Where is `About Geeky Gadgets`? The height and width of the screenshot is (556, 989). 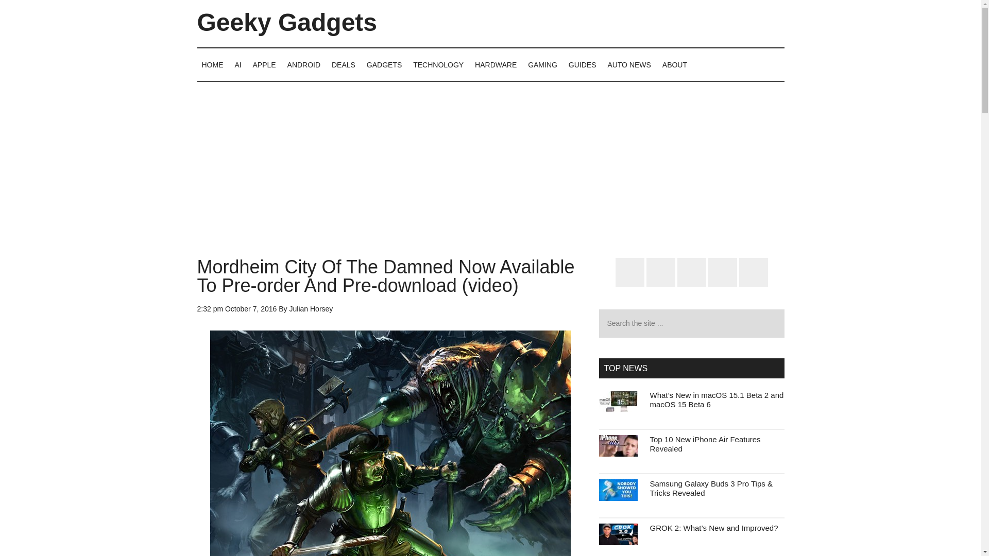
About Geeky Gadgets is located at coordinates (674, 64).